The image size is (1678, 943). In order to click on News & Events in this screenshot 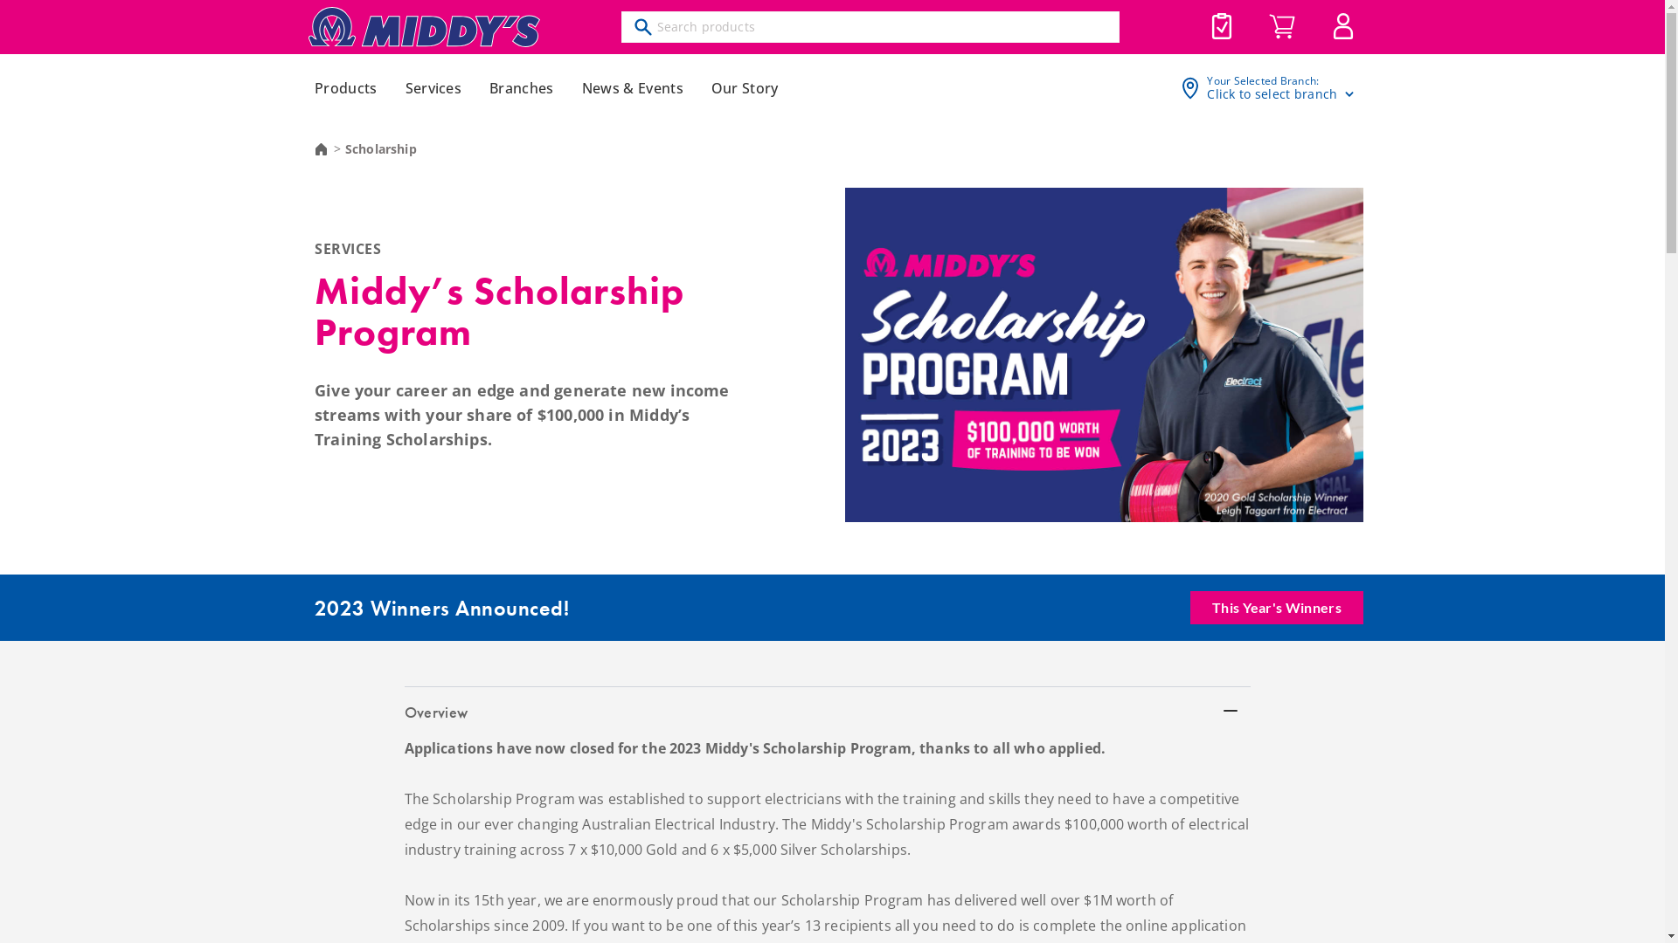, I will do `click(633, 88)`.